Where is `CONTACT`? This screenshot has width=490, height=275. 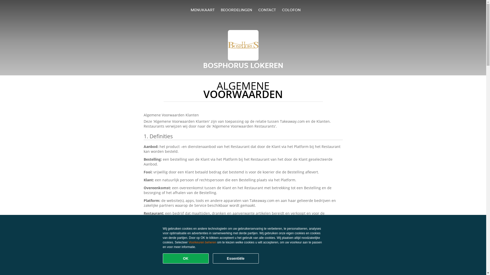 CONTACT is located at coordinates (267, 10).